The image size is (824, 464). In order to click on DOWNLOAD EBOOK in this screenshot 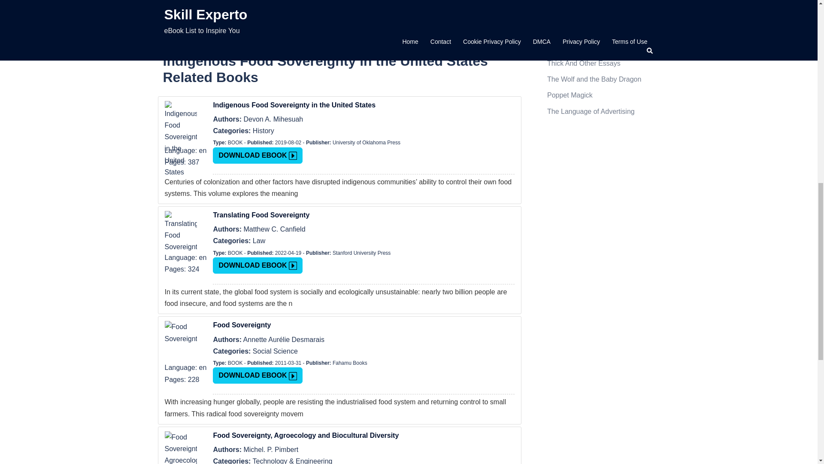, I will do `click(257, 375)`.